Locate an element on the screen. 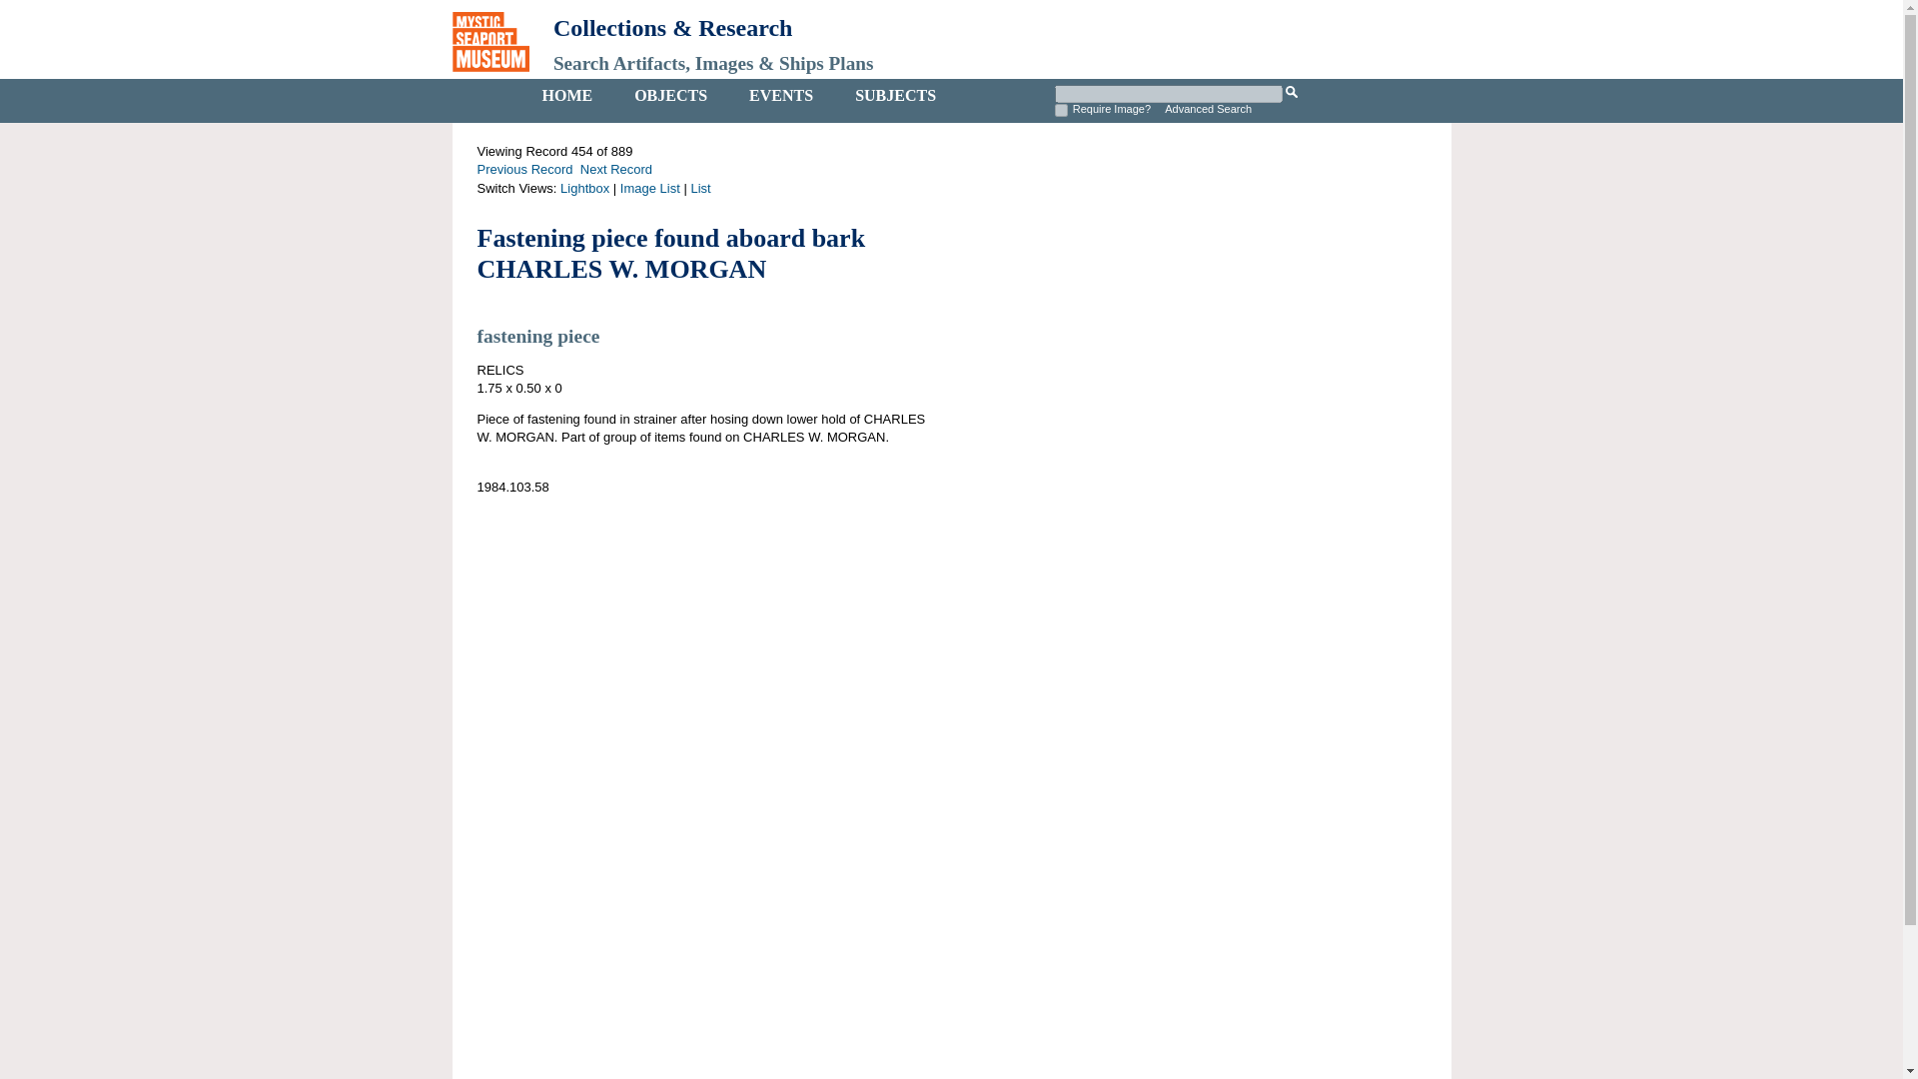 This screenshot has width=1918, height=1079. List is located at coordinates (699, 188).